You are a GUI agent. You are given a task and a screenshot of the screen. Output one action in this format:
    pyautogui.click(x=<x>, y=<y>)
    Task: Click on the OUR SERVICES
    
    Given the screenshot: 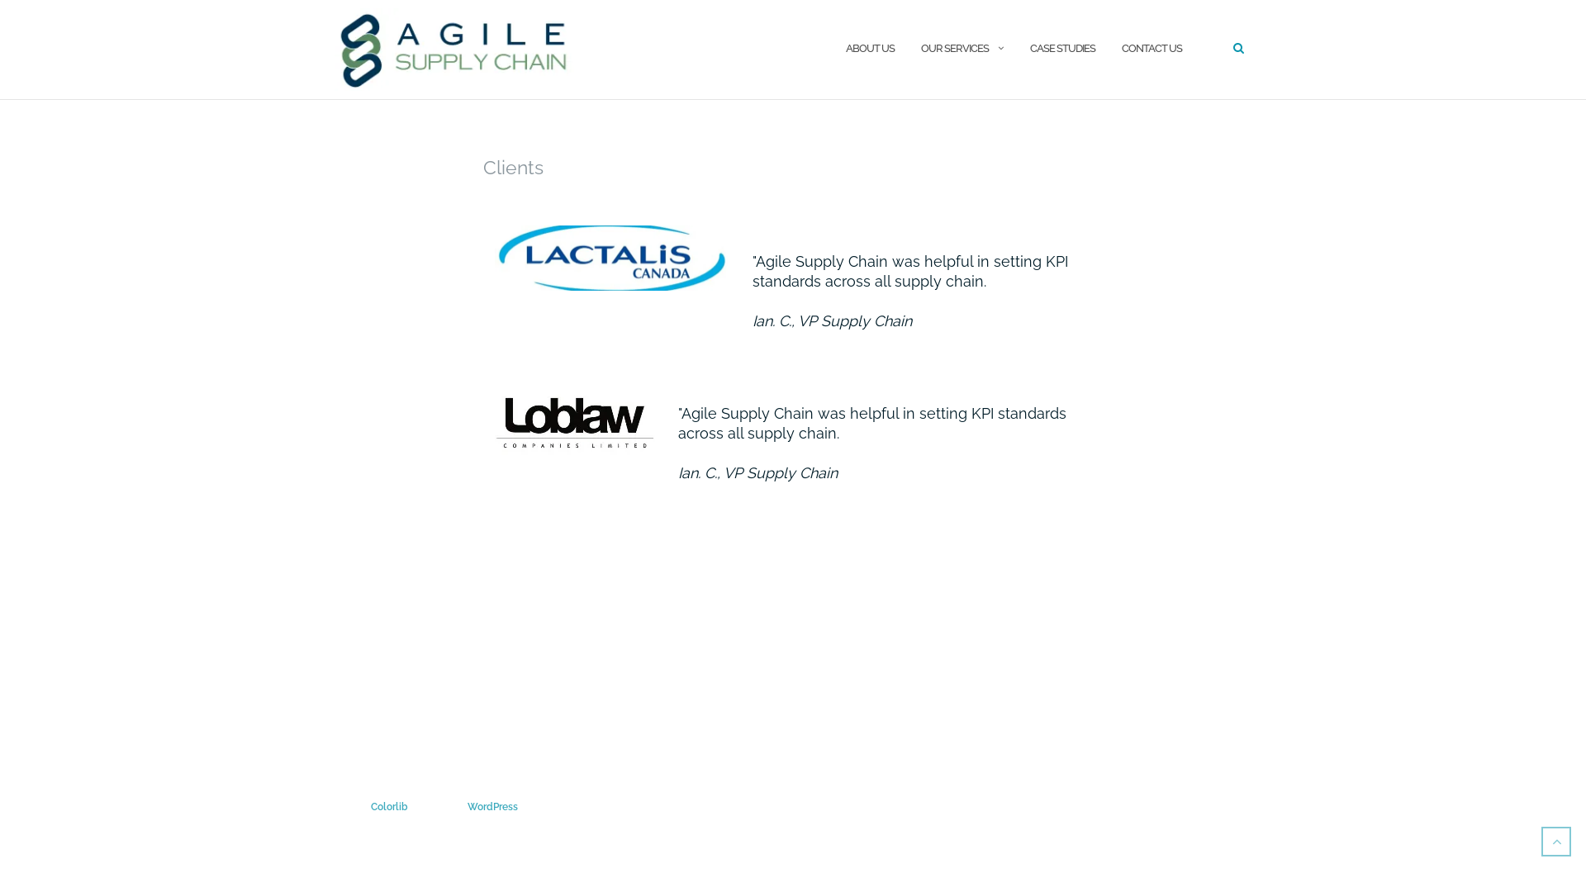 What is the action you would take?
    pyautogui.click(x=955, y=50)
    